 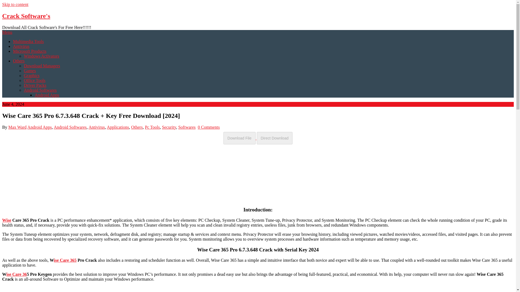 What do you see at coordinates (47, 95) in the screenshot?
I see `Android Apps` at bounding box center [47, 95].